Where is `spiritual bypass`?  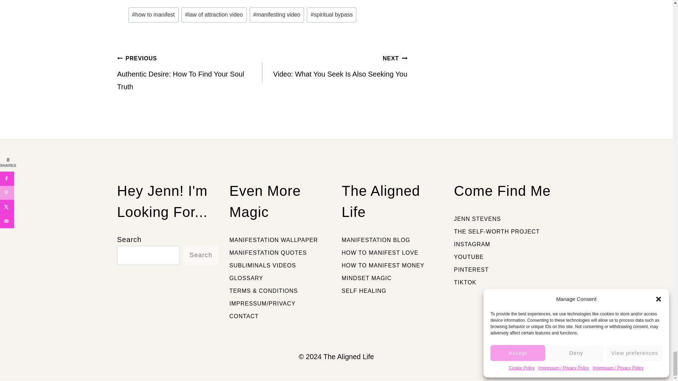 spiritual bypass is located at coordinates (332, 15).